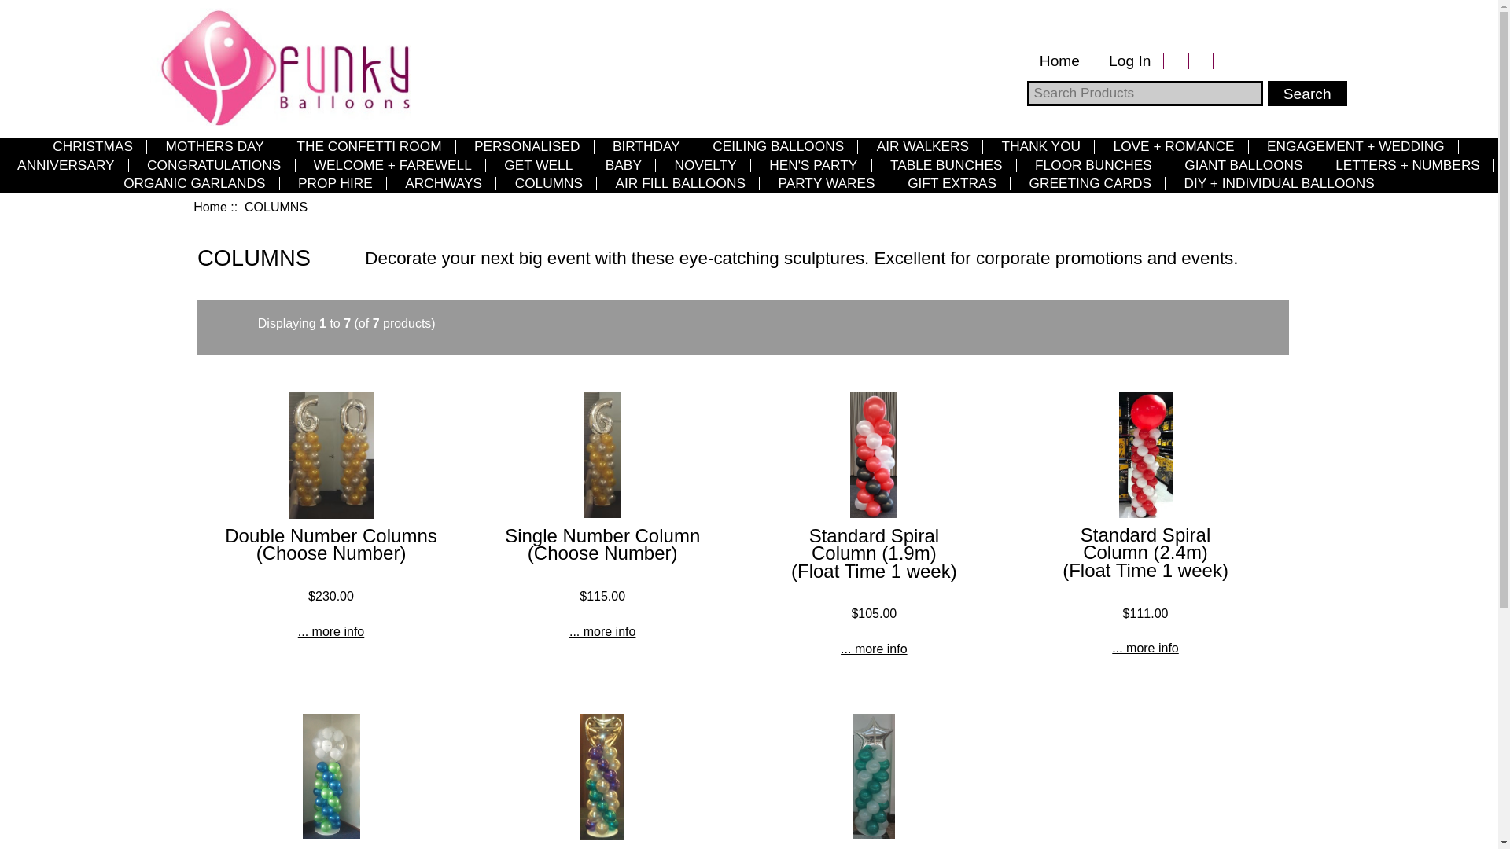 The height and width of the screenshot is (849, 1510). What do you see at coordinates (1059, 61) in the screenshot?
I see `Home` at bounding box center [1059, 61].